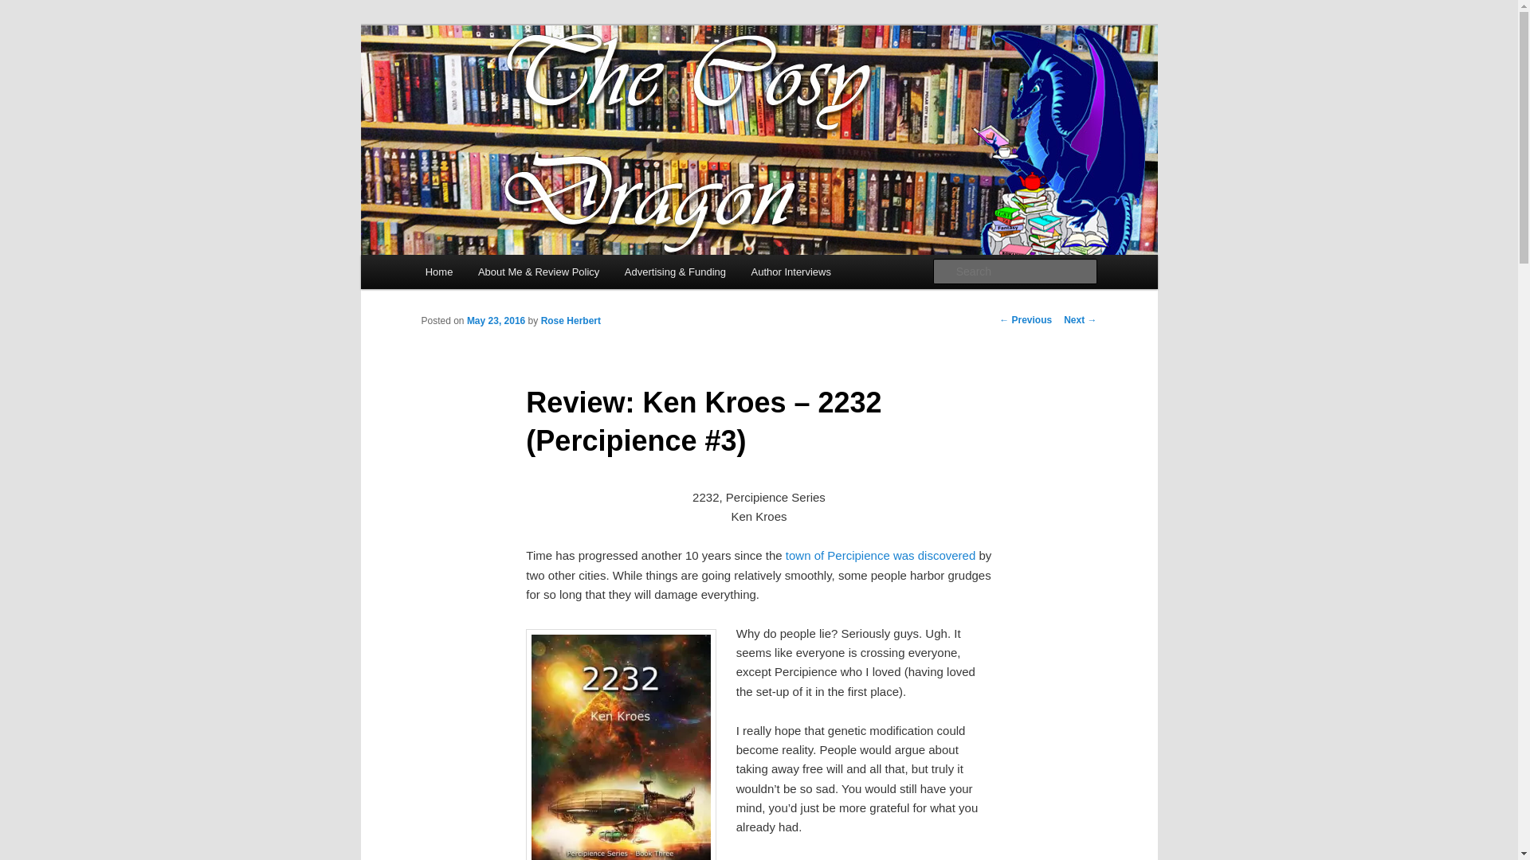  What do you see at coordinates (571, 321) in the screenshot?
I see `Rose Herbert` at bounding box center [571, 321].